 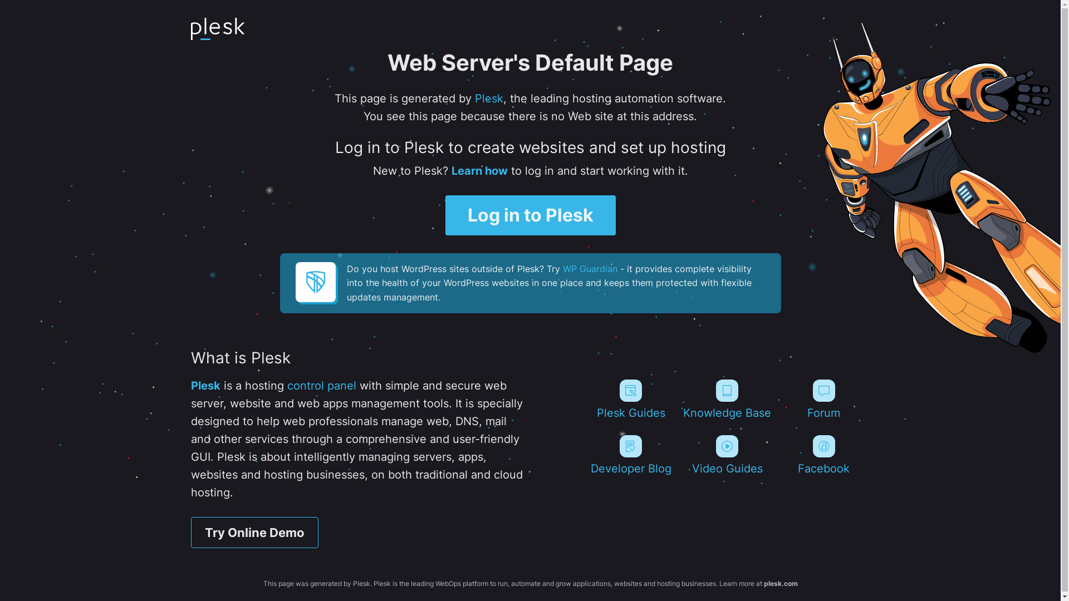 What do you see at coordinates (630, 400) in the screenshot?
I see `Plesk Guides` at bounding box center [630, 400].